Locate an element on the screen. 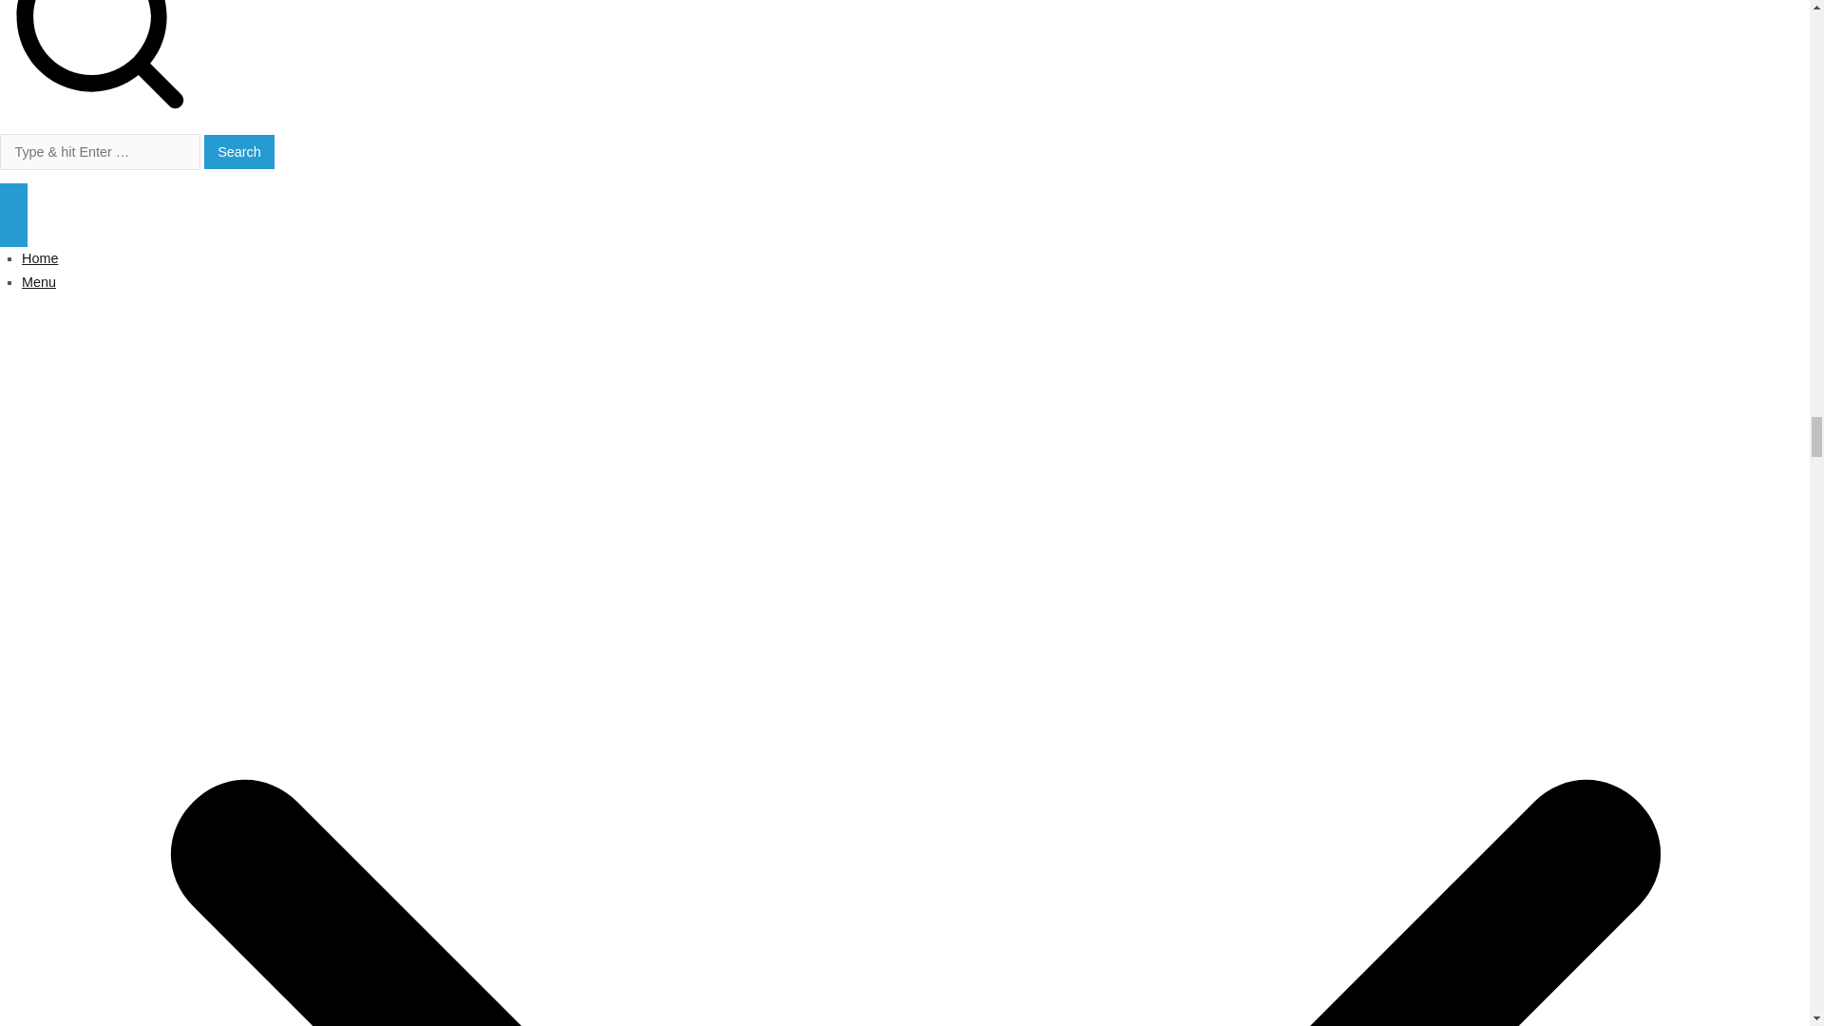 The width and height of the screenshot is (1824, 1026). Home is located at coordinates (40, 257).